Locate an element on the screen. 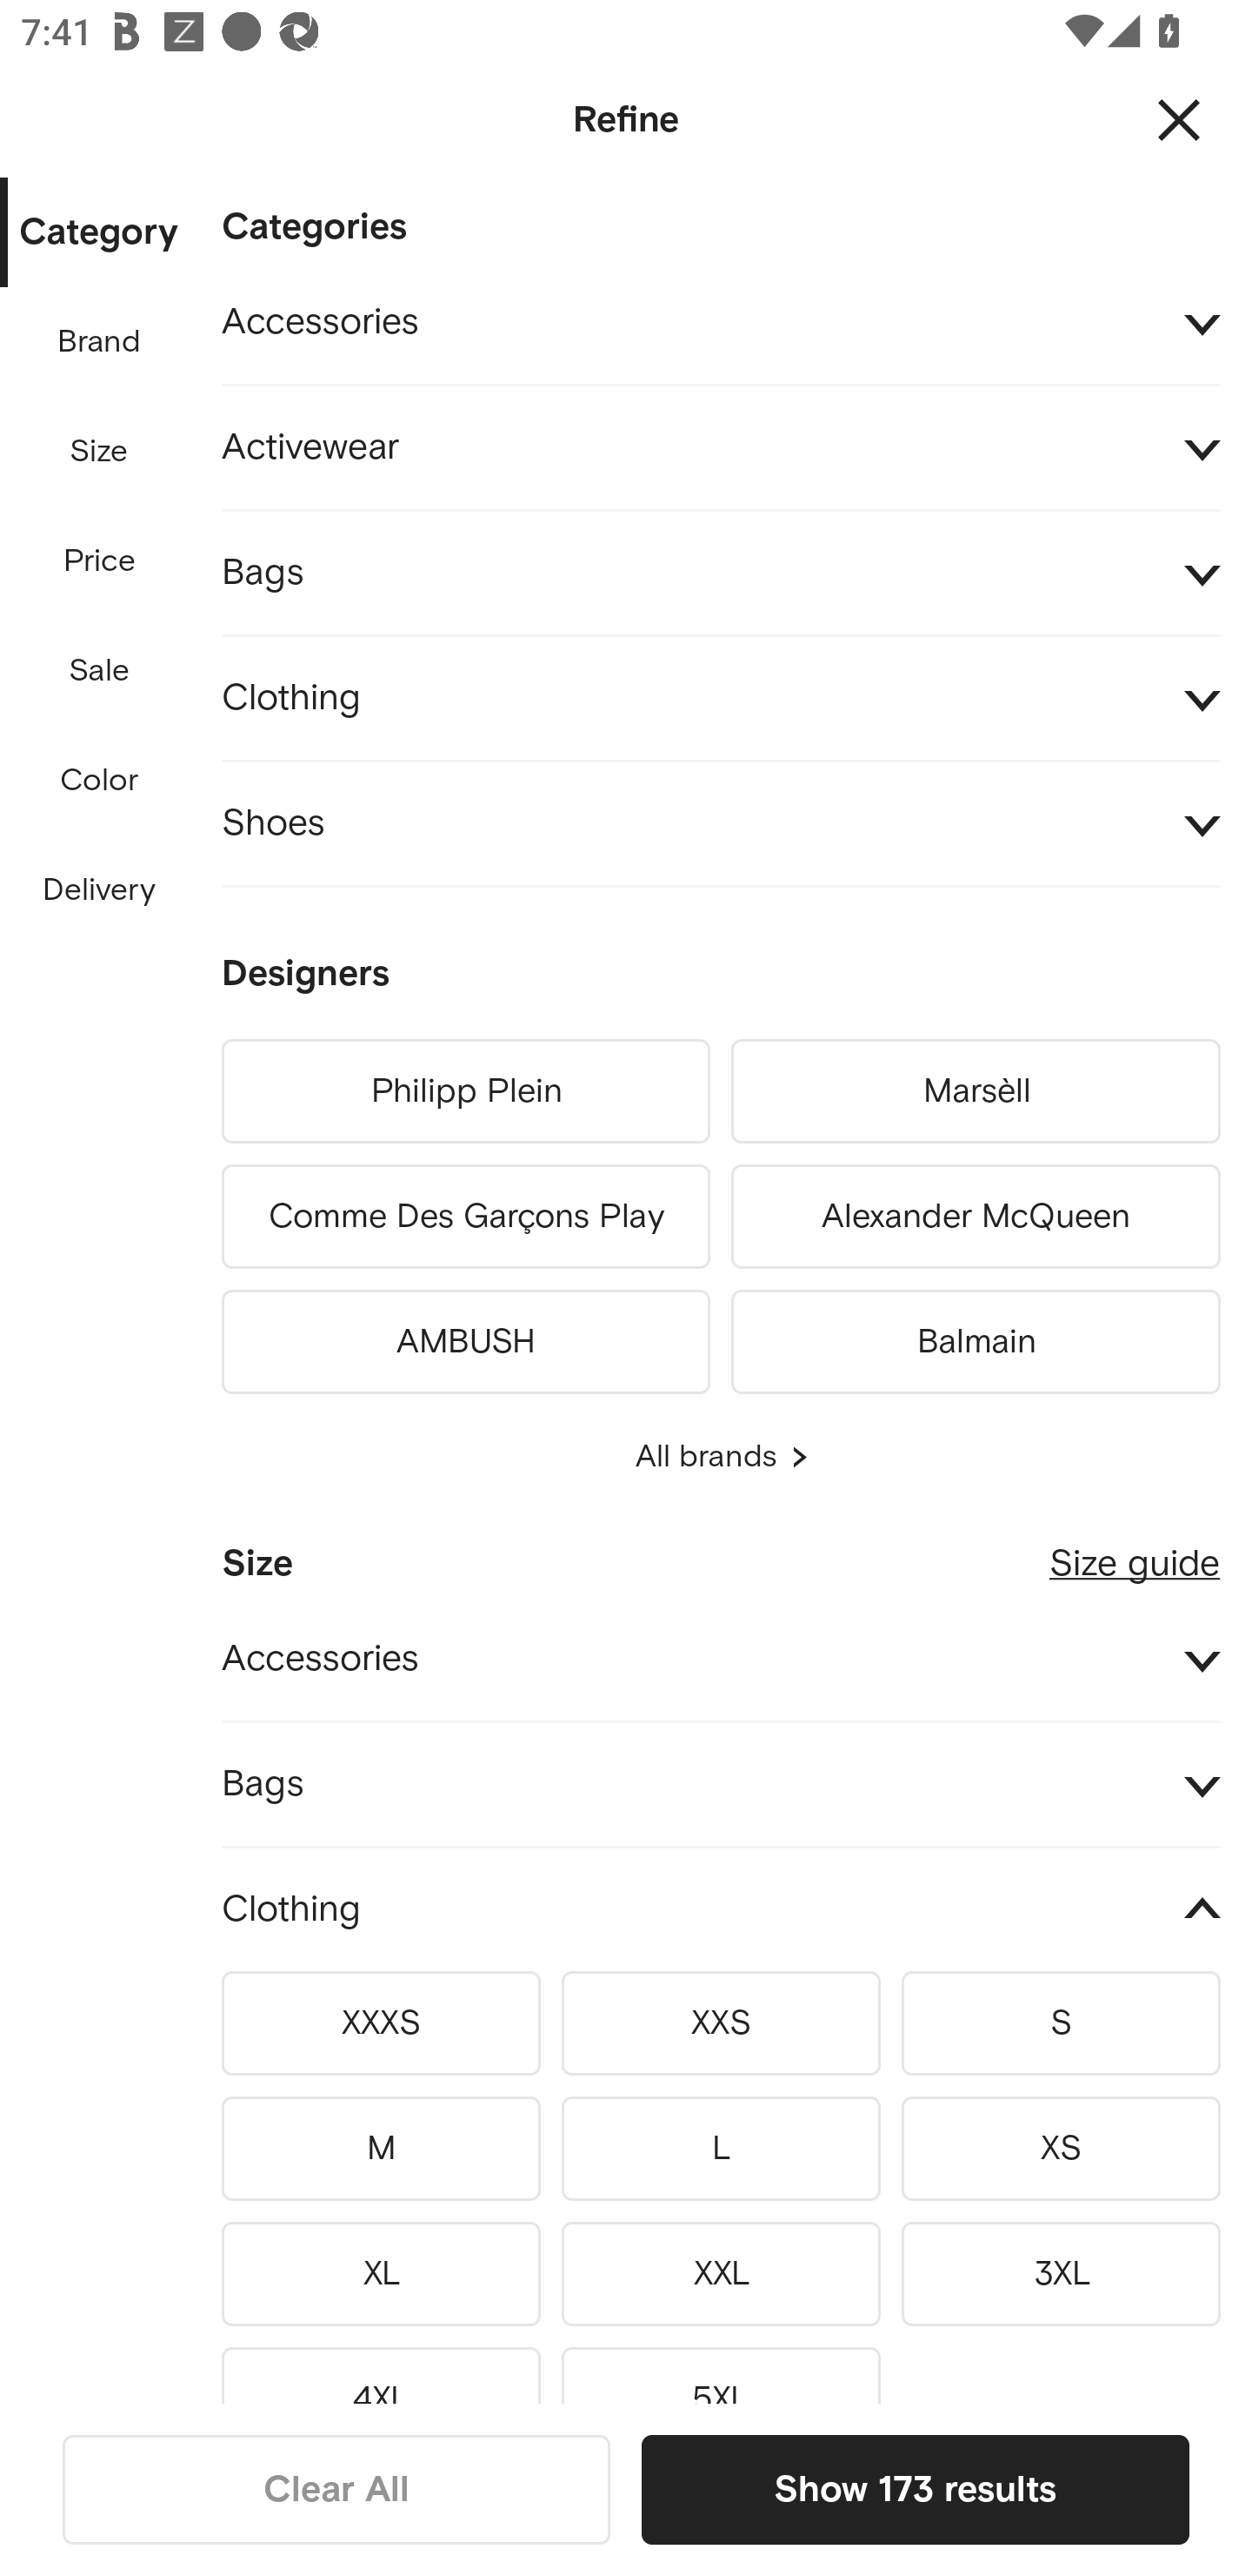  Bags is located at coordinates (721, 1785).